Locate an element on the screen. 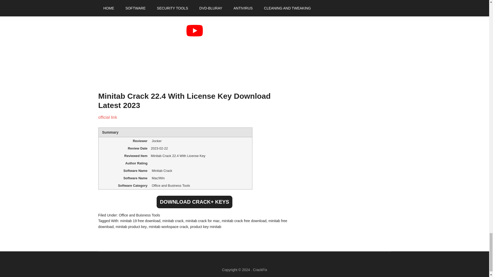  minitab 19 free download is located at coordinates (140, 221).